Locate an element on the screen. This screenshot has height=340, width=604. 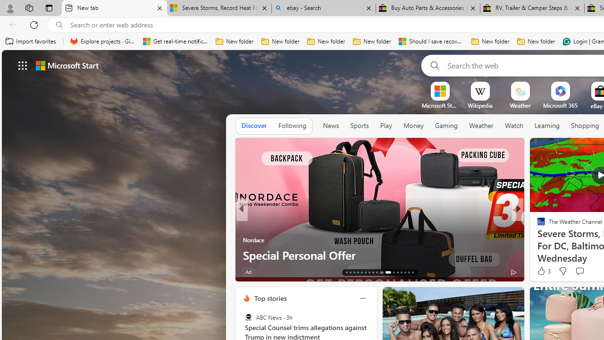
Class: icon-img is located at coordinates (362, 298).